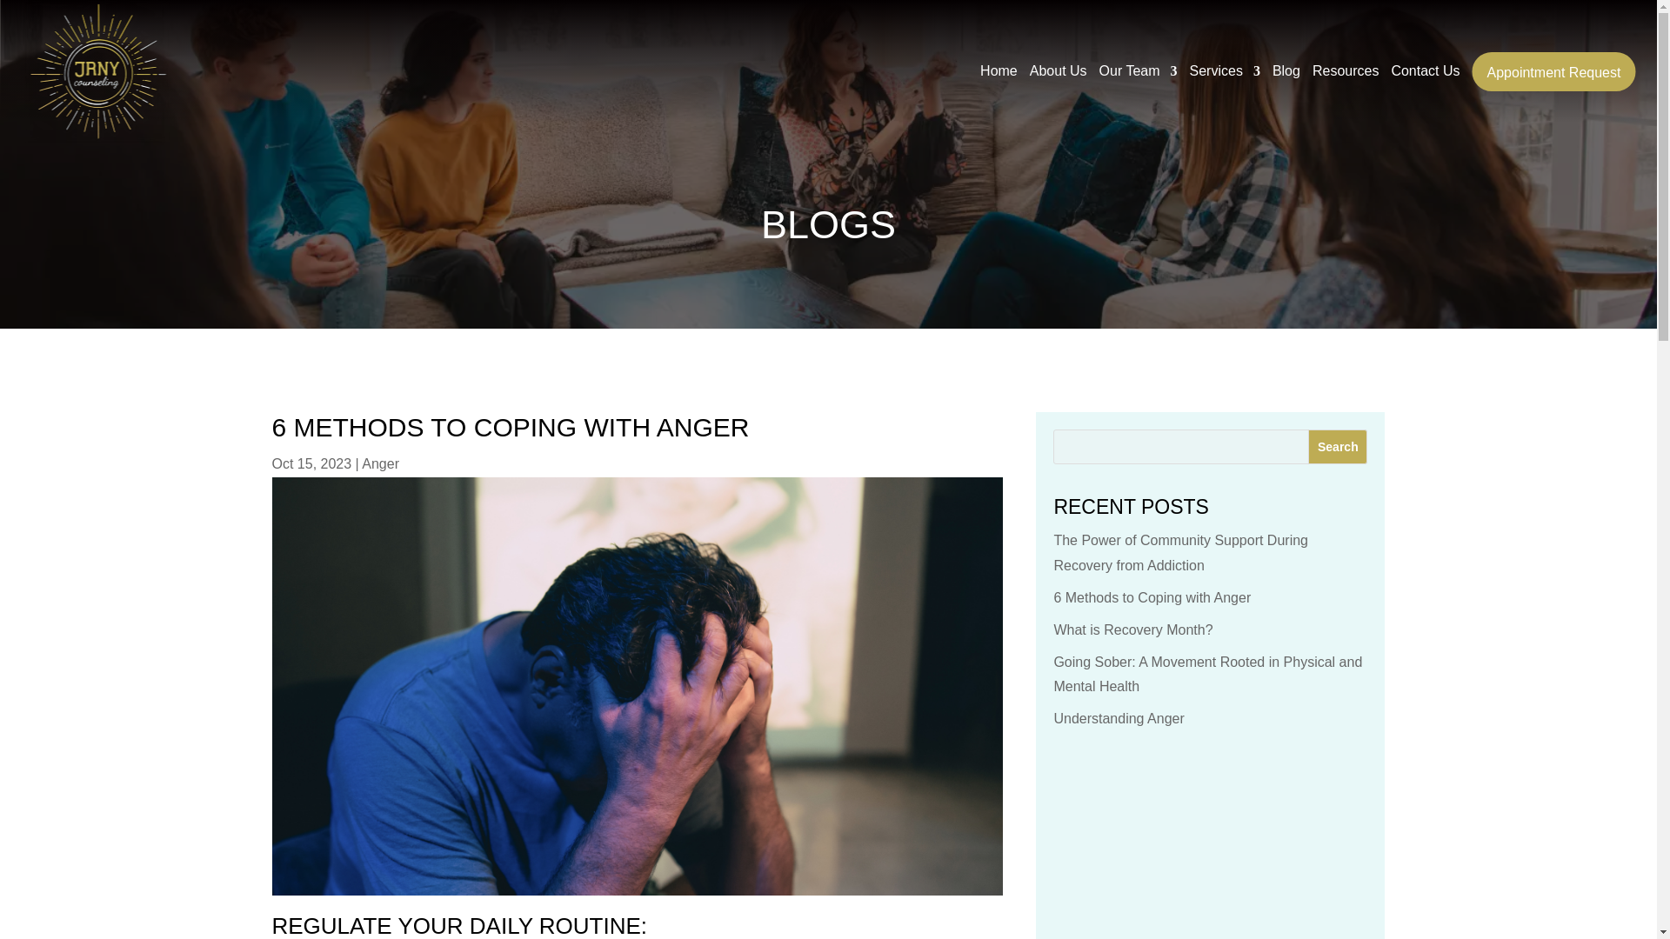  Describe the element at coordinates (1554, 71) in the screenshot. I see `Appointment Request` at that location.